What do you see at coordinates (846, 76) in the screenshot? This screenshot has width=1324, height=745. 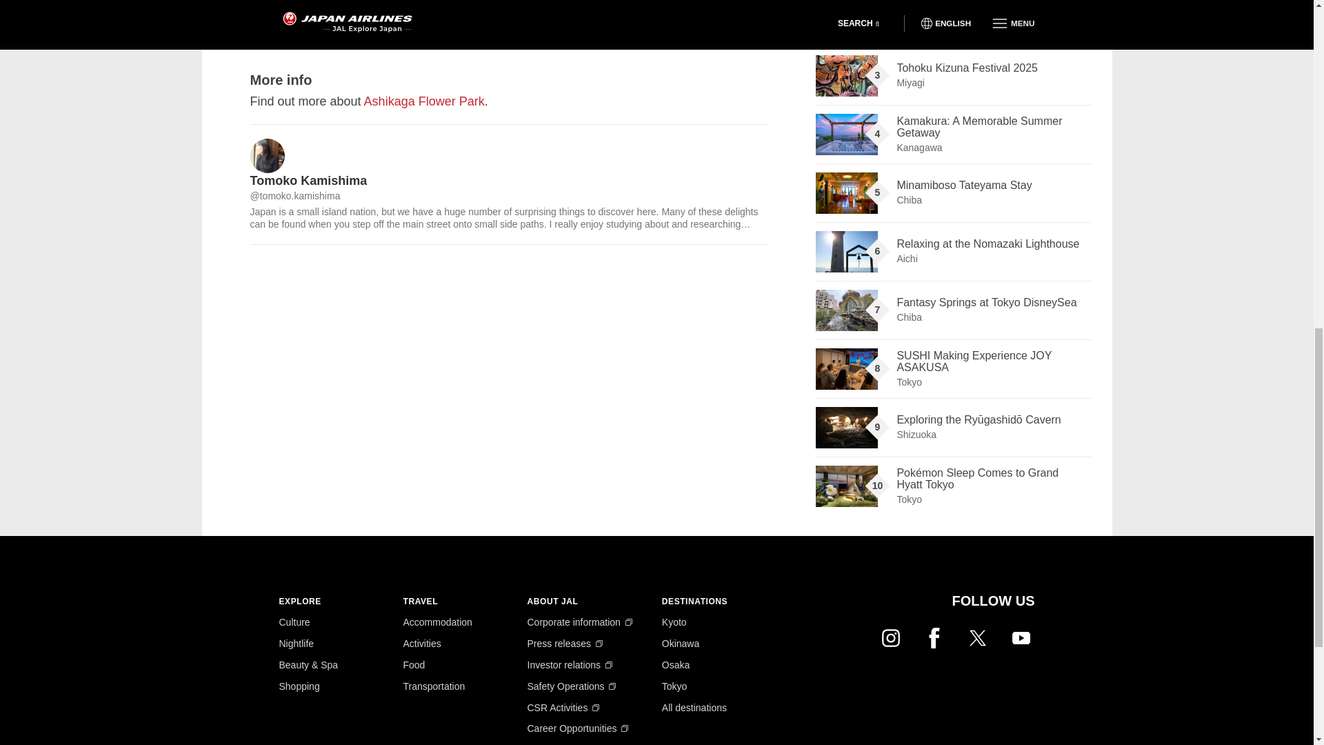 I see `Tohoku Kizuna Festival 2025` at bounding box center [846, 76].